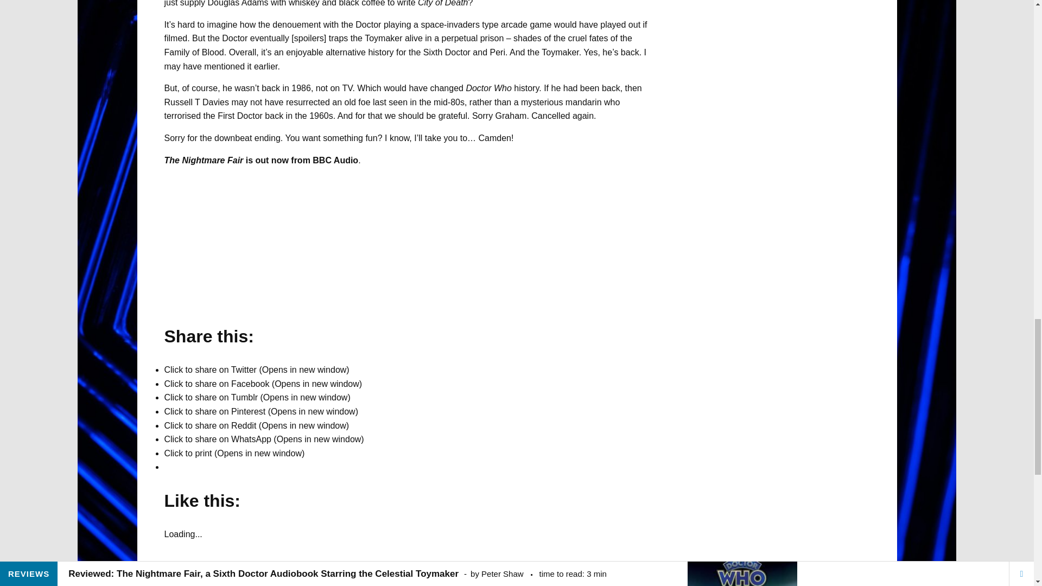 The image size is (1042, 586). I want to click on Click to share on Pinterest, so click(260, 411).